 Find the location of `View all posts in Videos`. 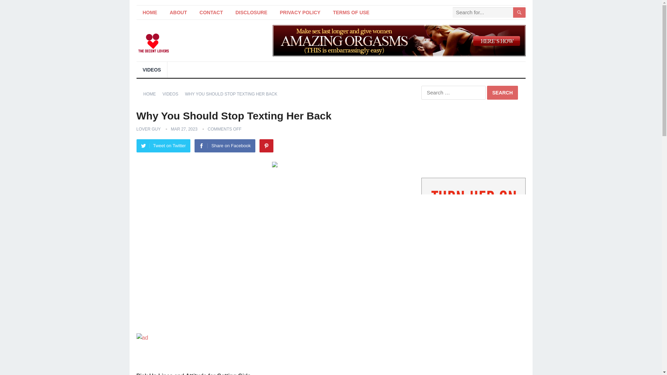

View all posts in Videos is located at coordinates (173, 94).